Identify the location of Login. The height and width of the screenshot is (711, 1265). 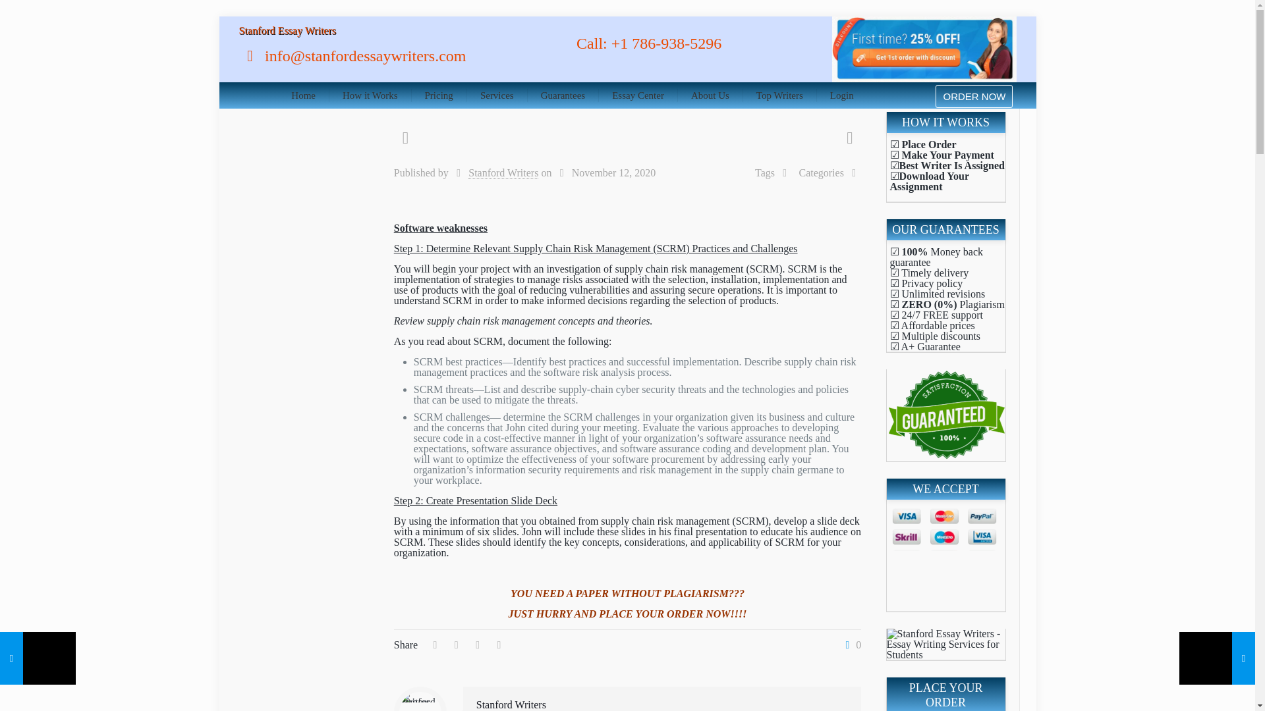
(842, 95).